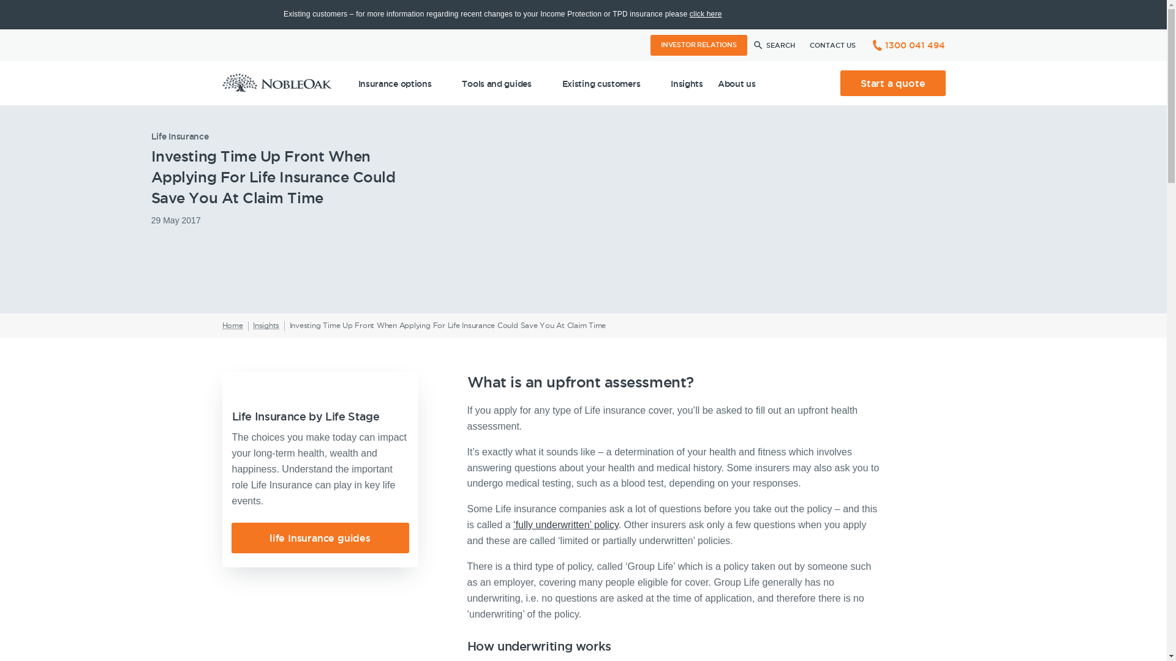 The height and width of the screenshot is (661, 1176). I want to click on Insights, so click(266, 326).